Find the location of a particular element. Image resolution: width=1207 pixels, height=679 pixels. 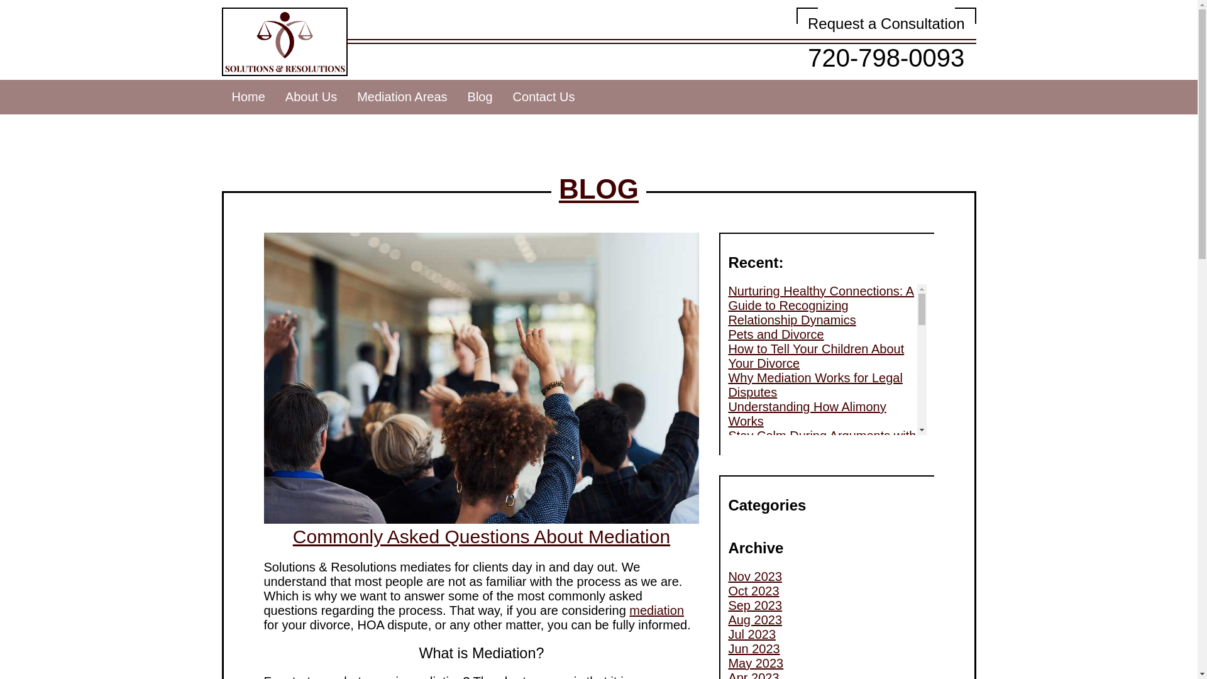

What to Look for In a Mediator is located at coordinates (812, 666).